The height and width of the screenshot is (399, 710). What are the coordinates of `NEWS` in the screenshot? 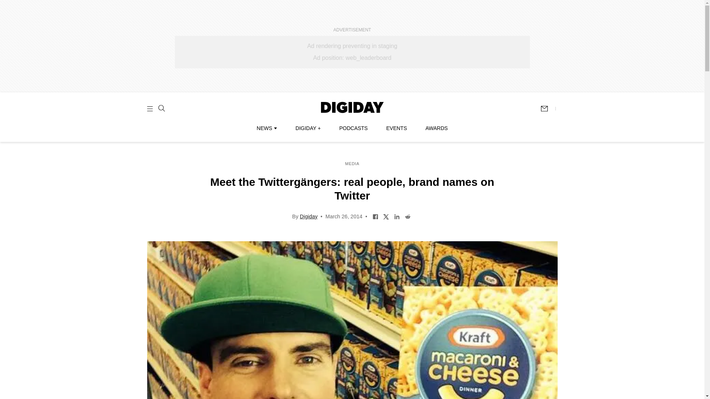 It's located at (266, 128).